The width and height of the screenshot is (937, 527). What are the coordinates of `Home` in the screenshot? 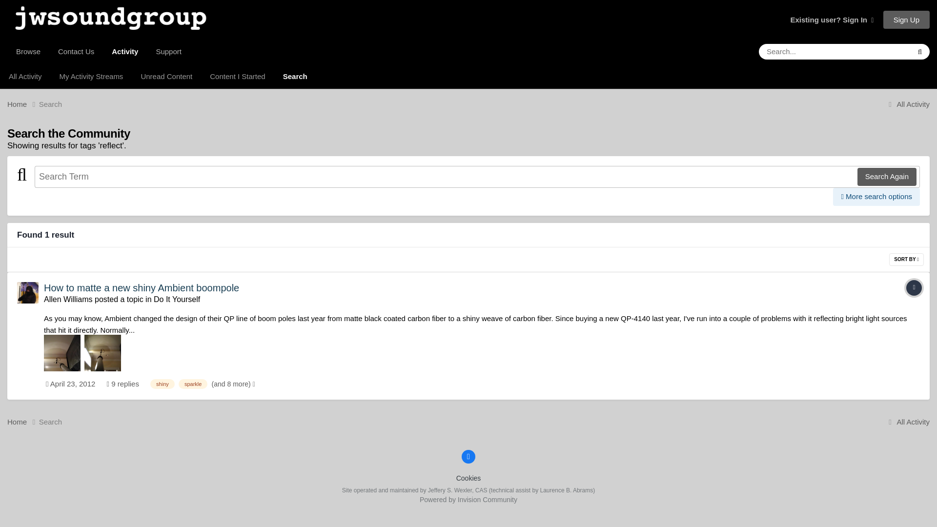 It's located at (23, 103).